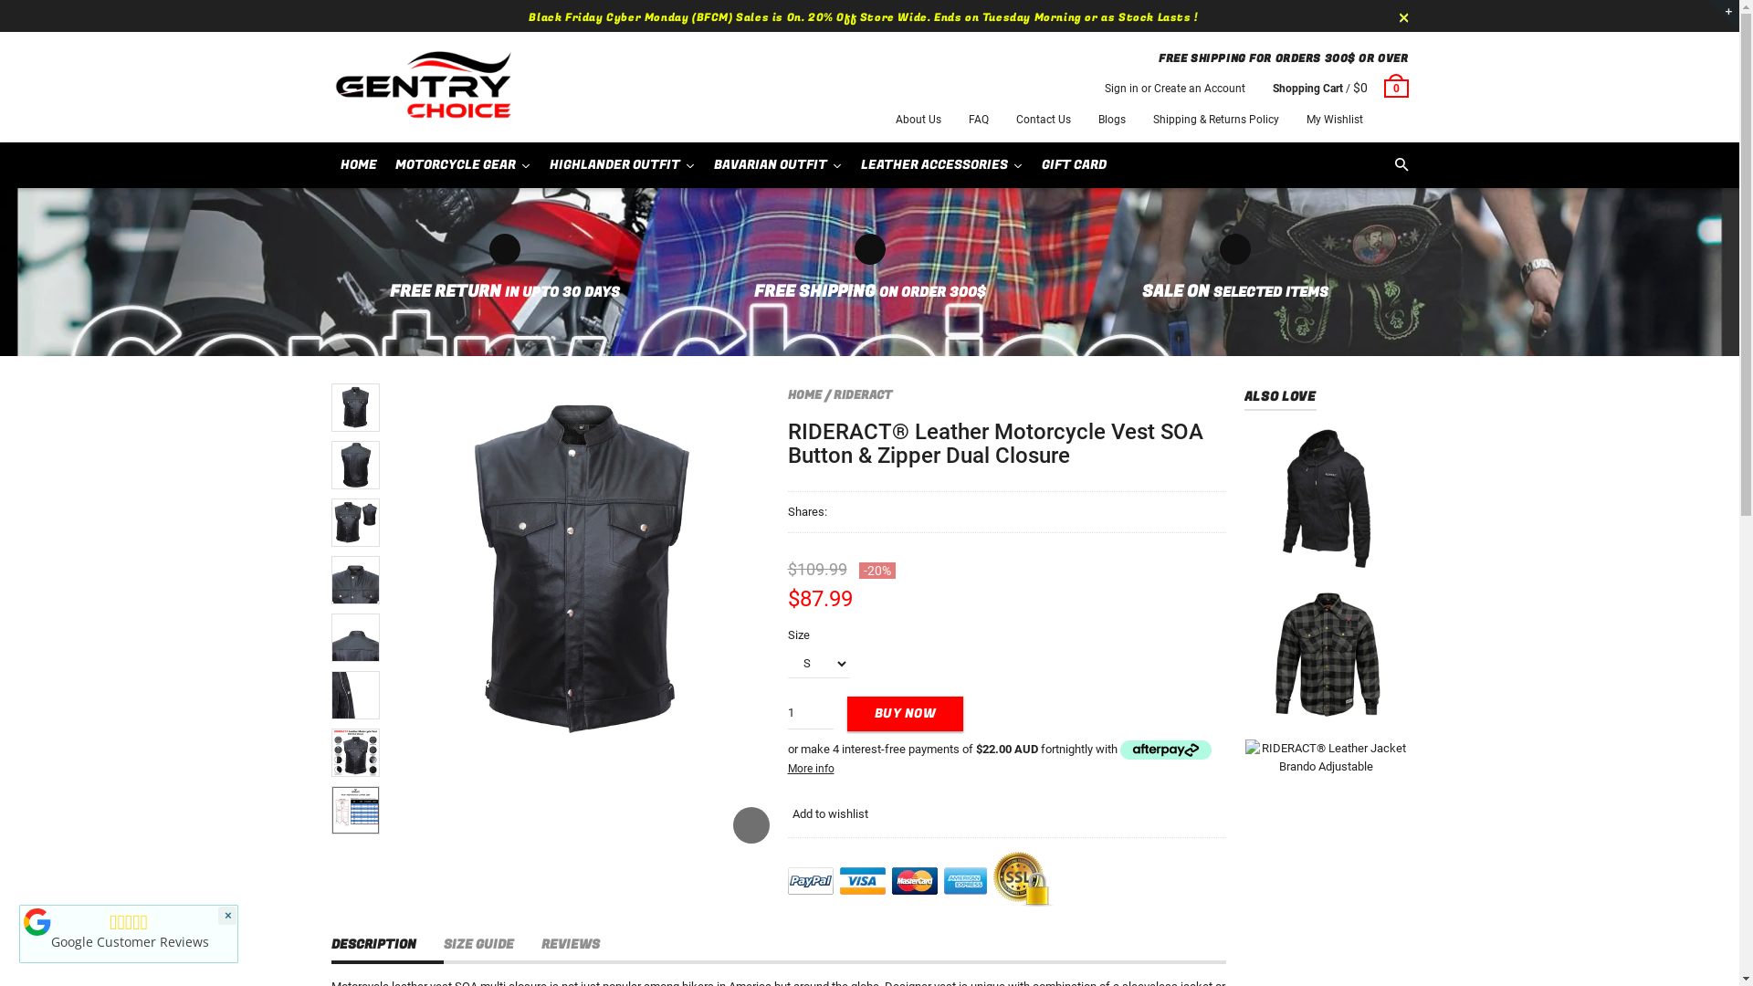 This screenshot has height=986, width=1753. What do you see at coordinates (906, 714) in the screenshot?
I see `BUY NOW` at bounding box center [906, 714].